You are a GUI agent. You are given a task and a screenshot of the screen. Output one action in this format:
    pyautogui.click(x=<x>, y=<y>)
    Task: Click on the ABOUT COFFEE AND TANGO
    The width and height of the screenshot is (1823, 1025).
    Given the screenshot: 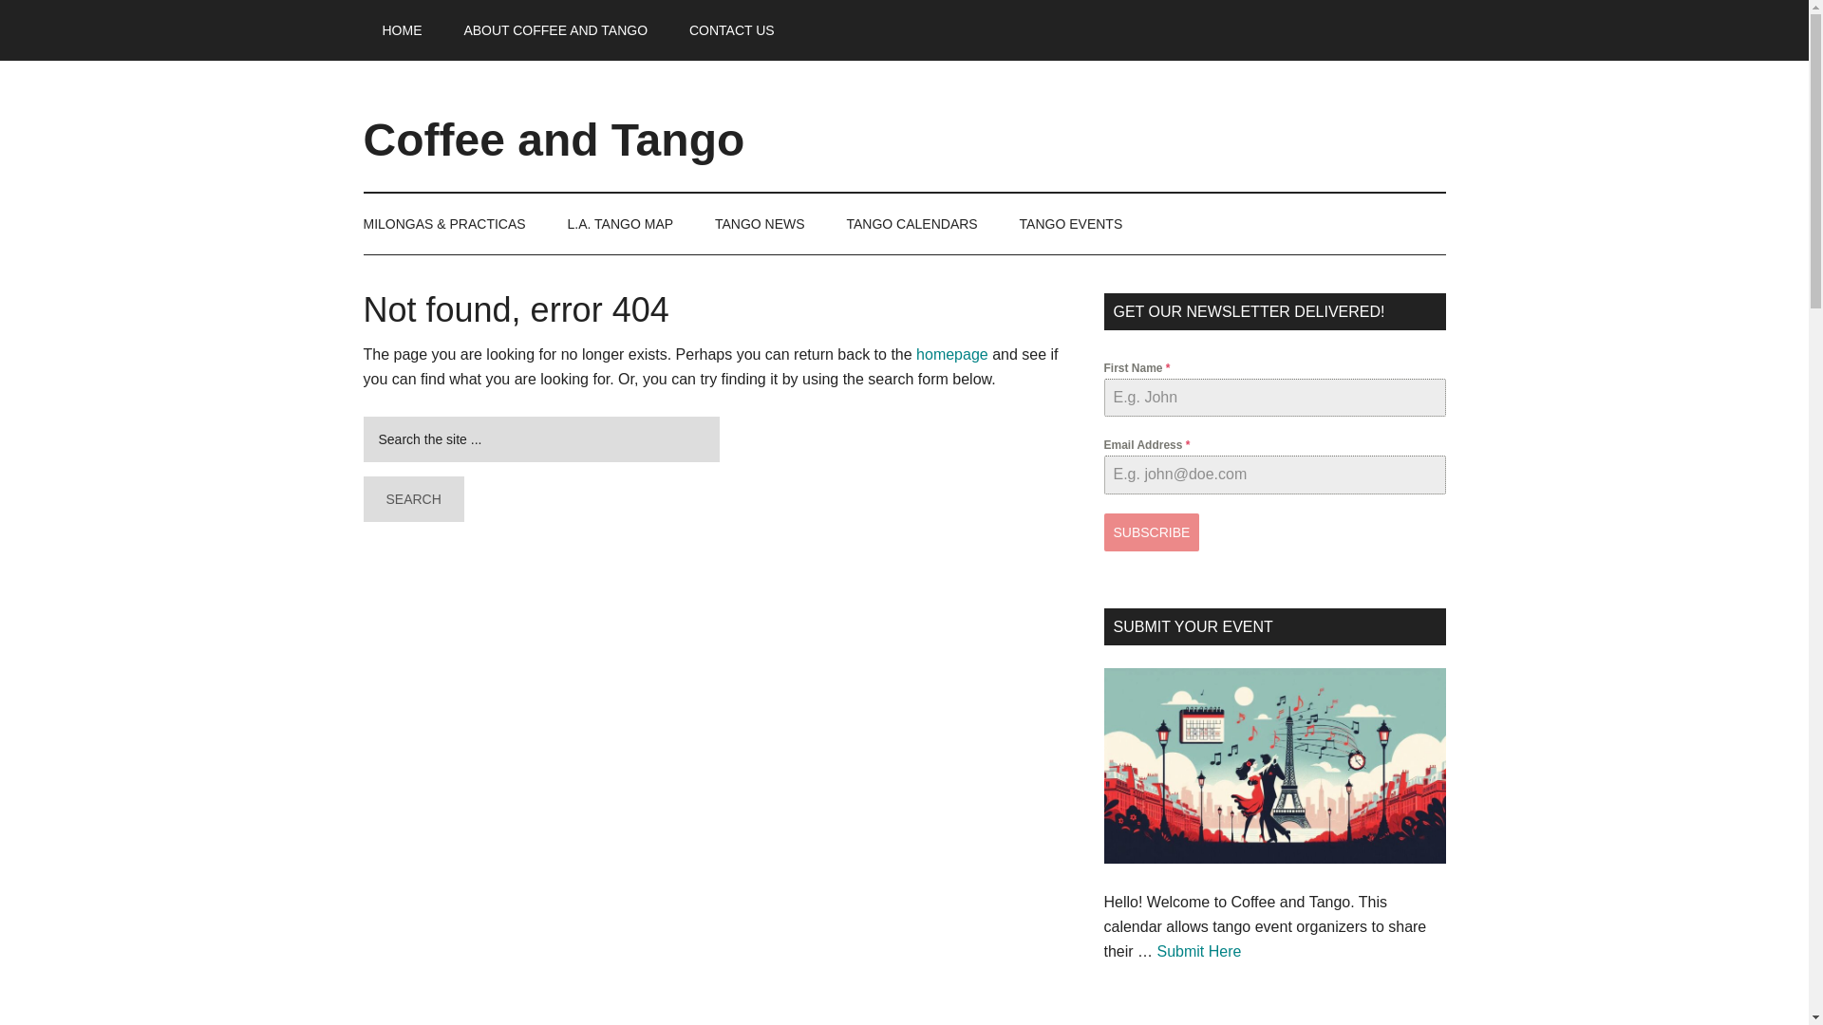 What is the action you would take?
    pyautogui.click(x=555, y=30)
    